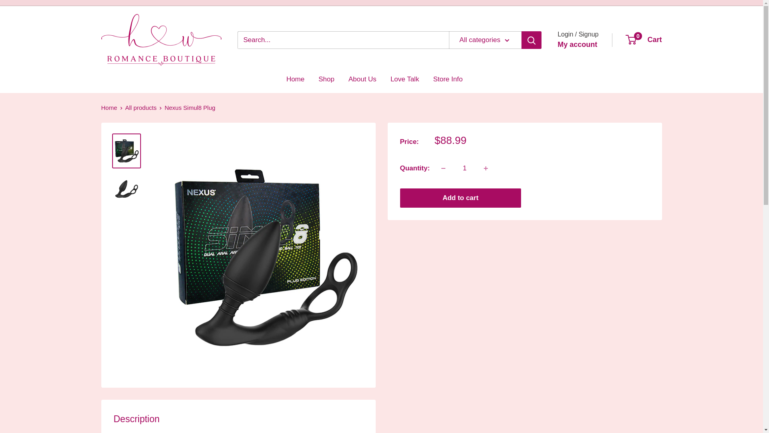 The height and width of the screenshot is (433, 769). What do you see at coordinates (486, 168) in the screenshot?
I see `Home` at bounding box center [486, 168].